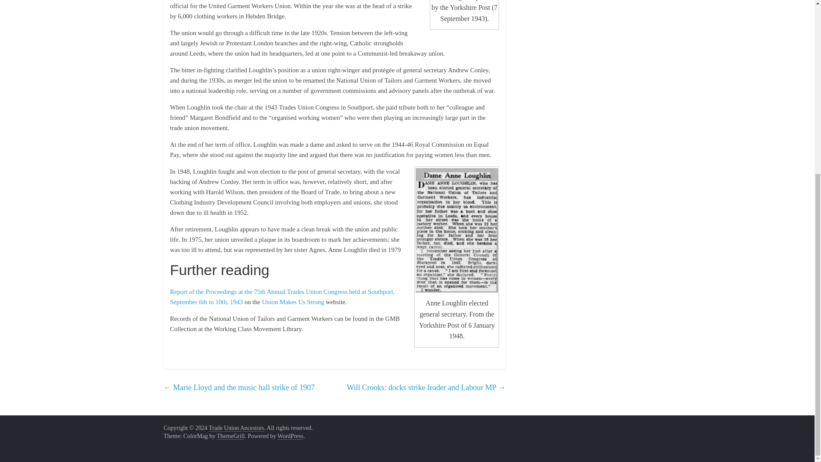 Image resolution: width=821 pixels, height=462 pixels. What do you see at coordinates (292, 302) in the screenshot?
I see `Union Makes Us Strong` at bounding box center [292, 302].